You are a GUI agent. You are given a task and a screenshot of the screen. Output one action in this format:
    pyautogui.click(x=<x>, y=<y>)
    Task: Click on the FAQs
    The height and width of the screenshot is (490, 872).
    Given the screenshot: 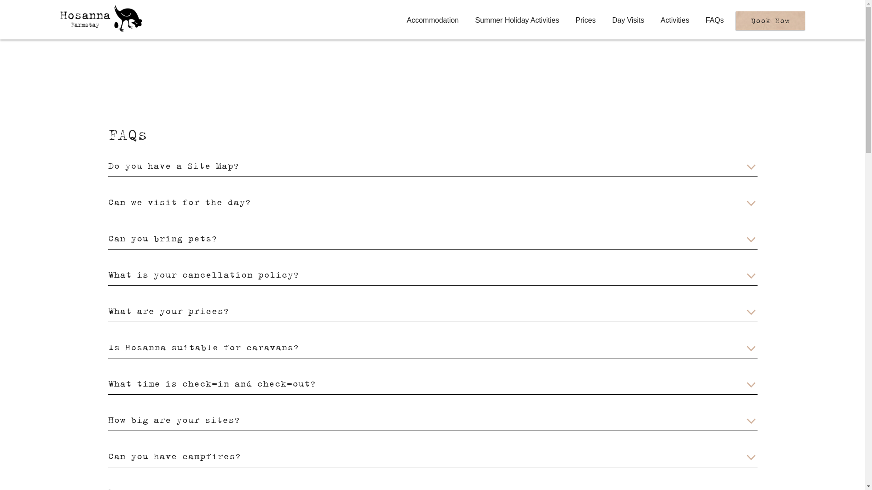 What is the action you would take?
    pyautogui.click(x=715, y=20)
    